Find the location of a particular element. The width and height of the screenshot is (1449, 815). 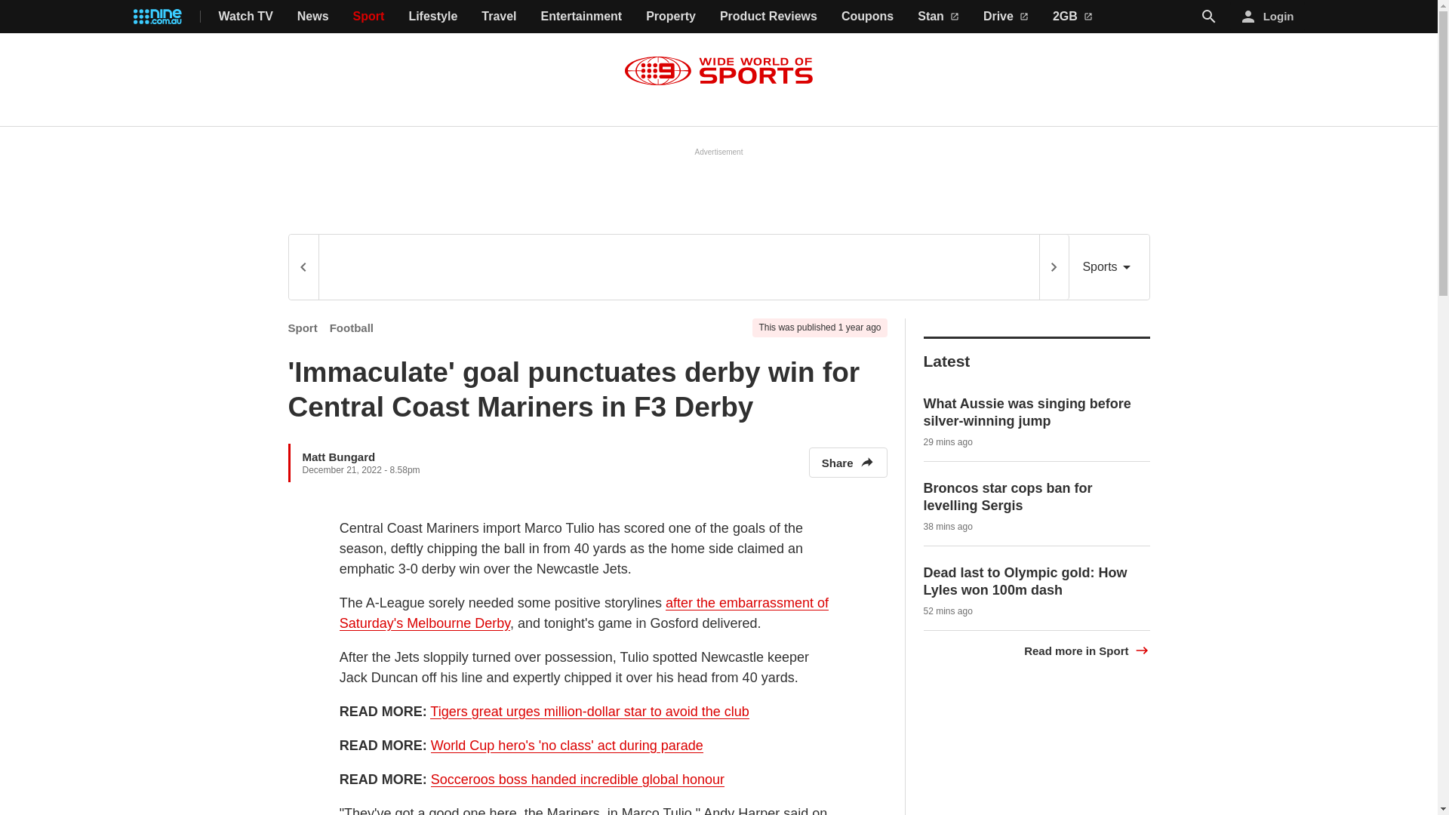

Coupons is located at coordinates (868, 17).